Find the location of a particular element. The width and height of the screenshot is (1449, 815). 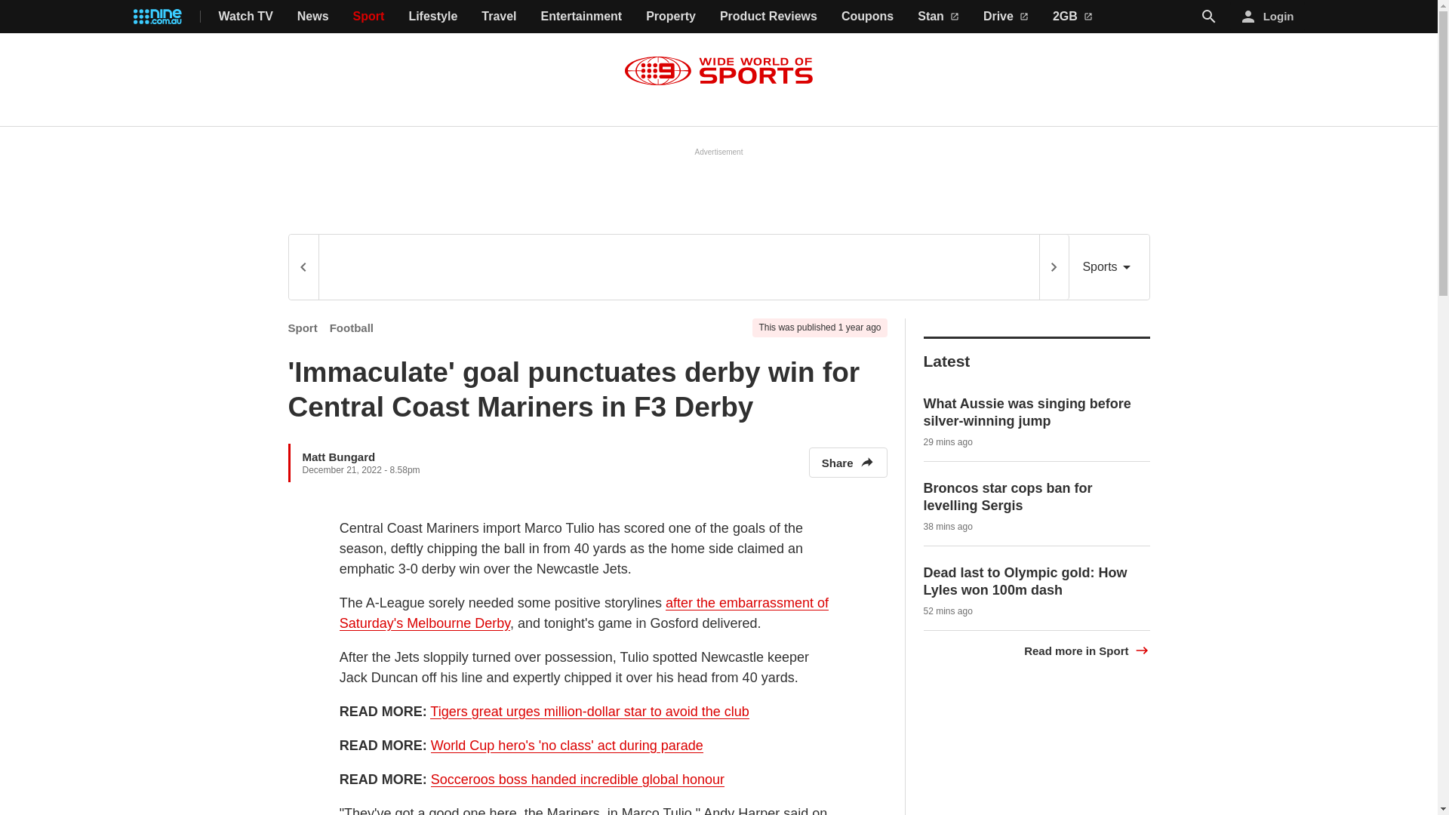

Coupons is located at coordinates (868, 17).